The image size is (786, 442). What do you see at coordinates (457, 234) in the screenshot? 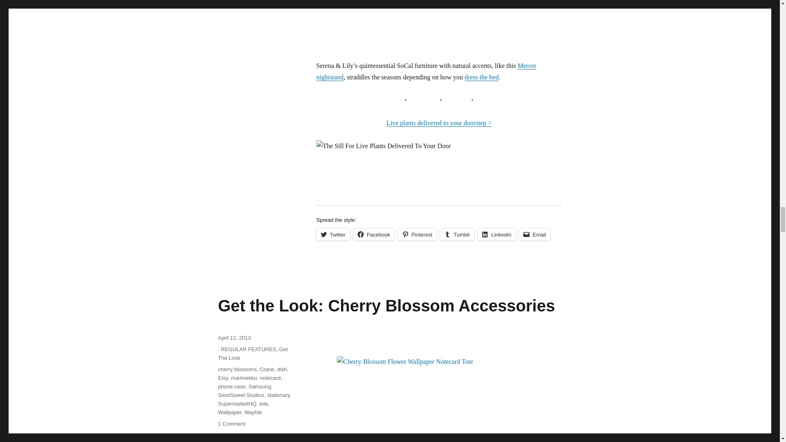
I see `Click to share on Tumblr` at bounding box center [457, 234].